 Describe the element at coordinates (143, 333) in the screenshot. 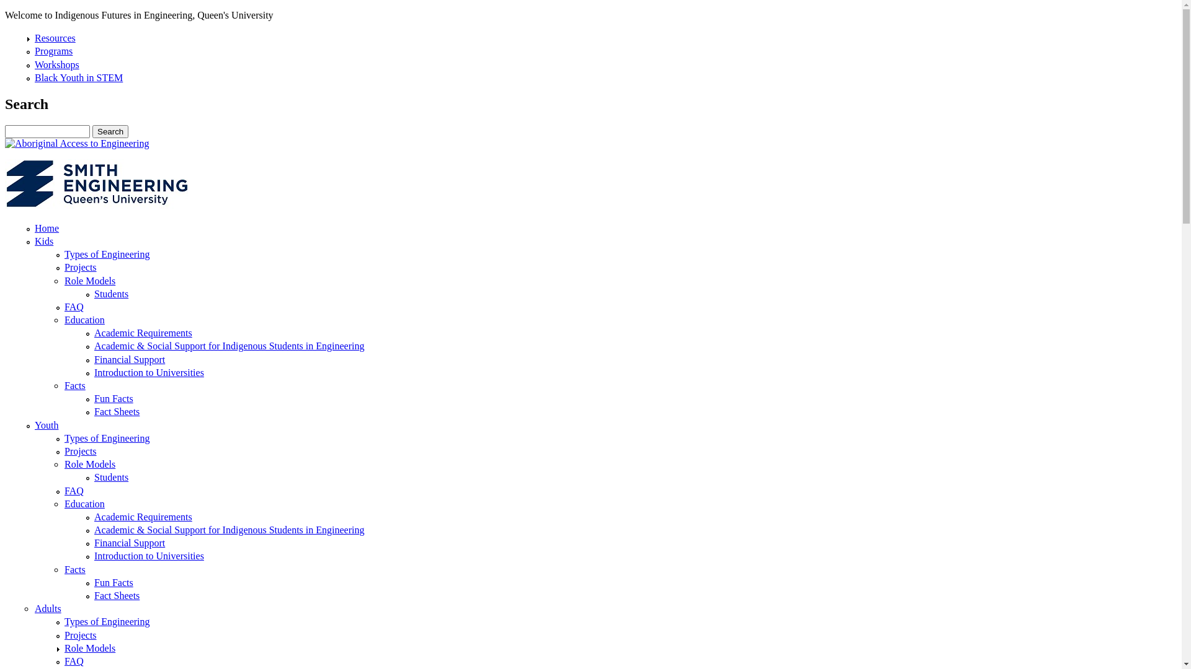

I see `Academic Requirements` at that location.